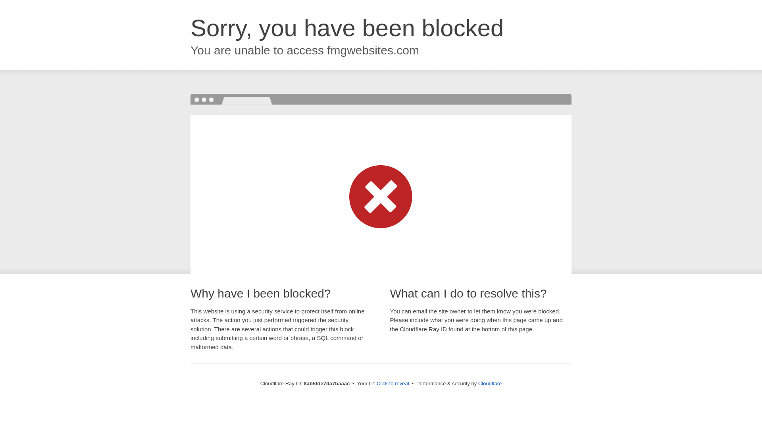  Describe the element at coordinates (490, 383) in the screenshot. I see `Cloudflare` at that location.